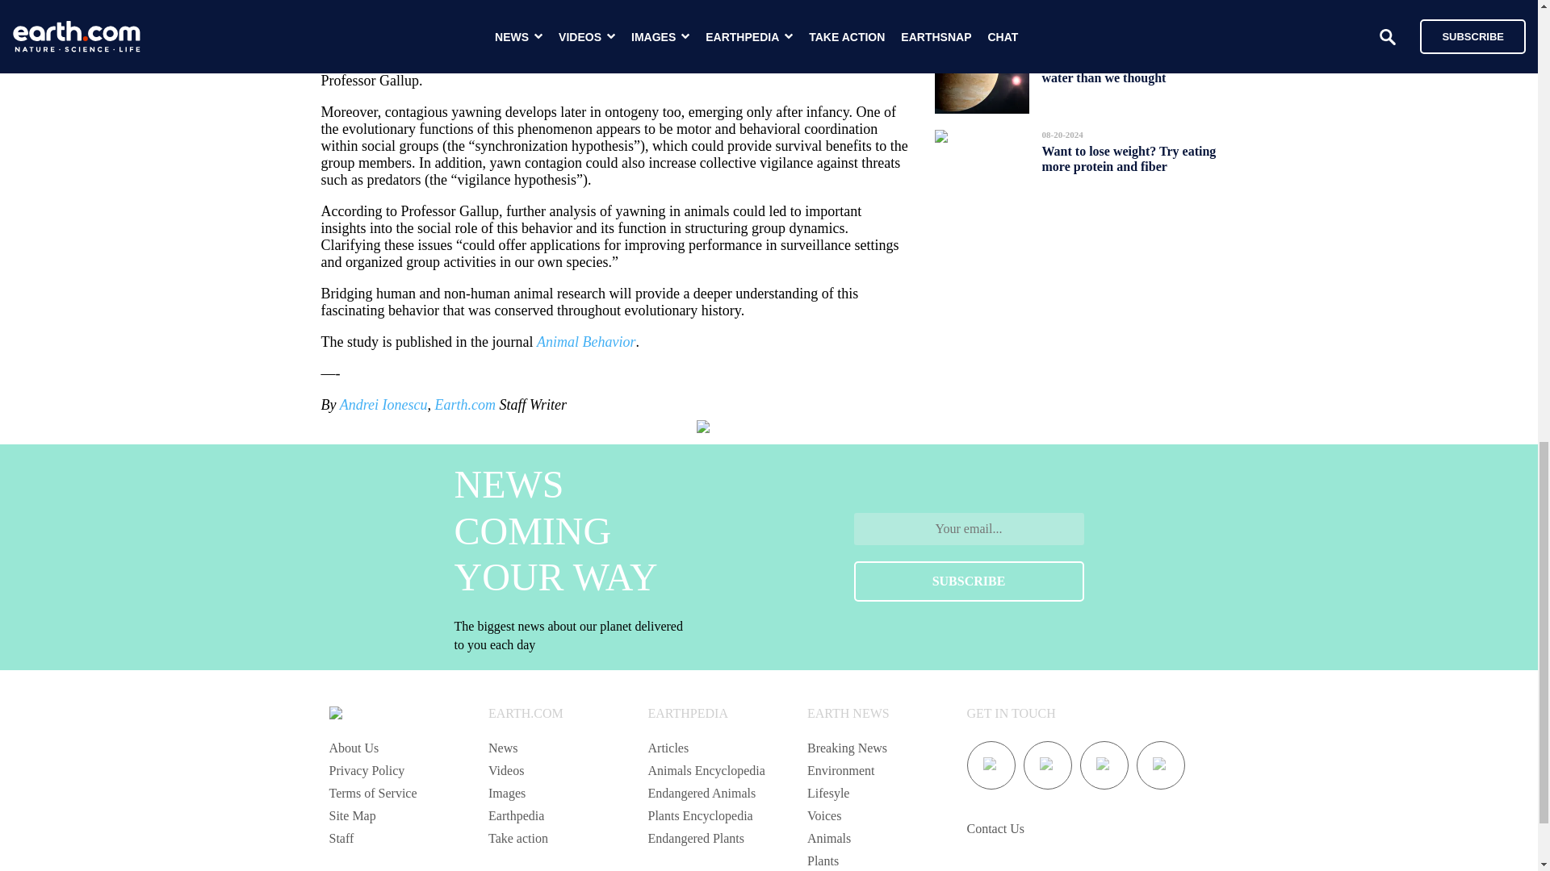 The image size is (1550, 871). I want to click on Animal Behavior, so click(586, 342).